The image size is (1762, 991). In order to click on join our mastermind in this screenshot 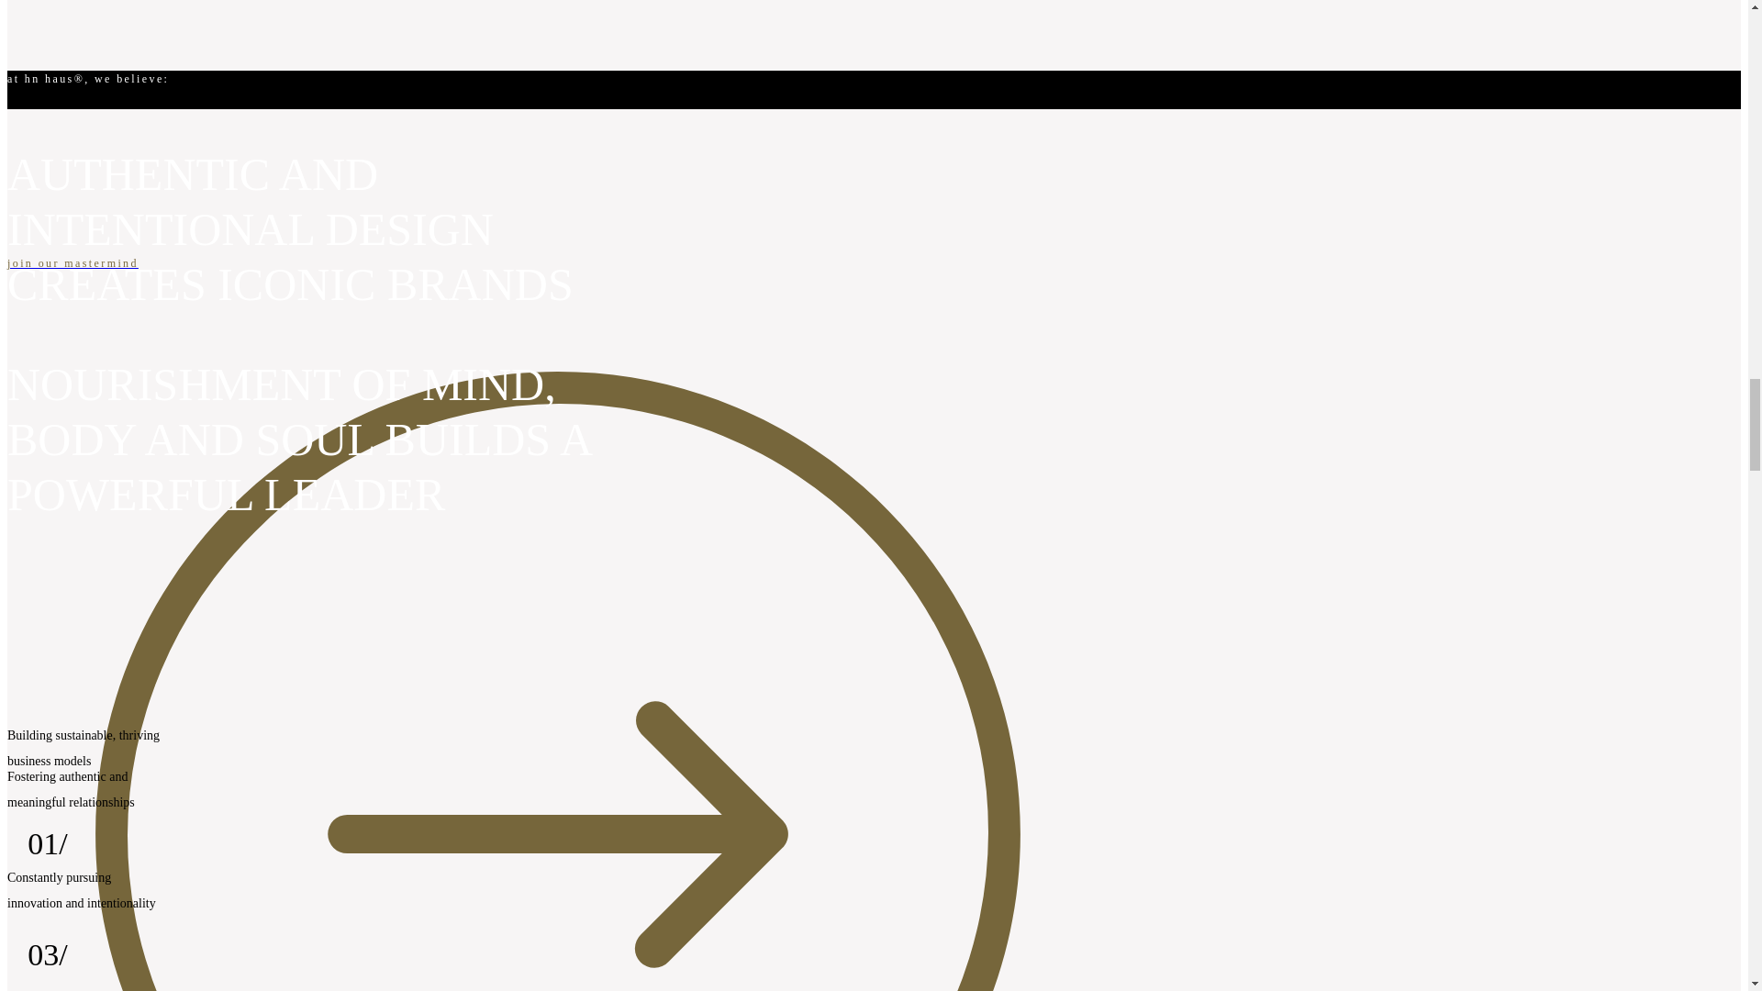, I will do `click(557, 263)`.